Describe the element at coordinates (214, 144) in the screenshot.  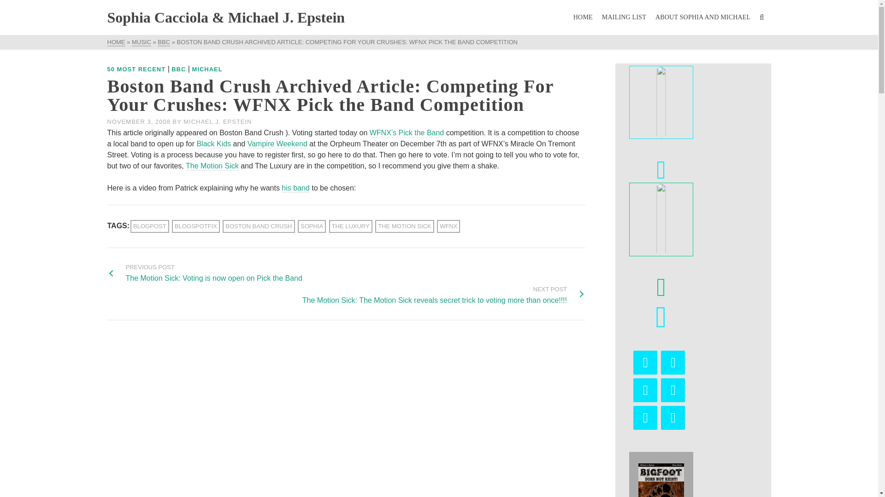
I see `Black Kids` at that location.